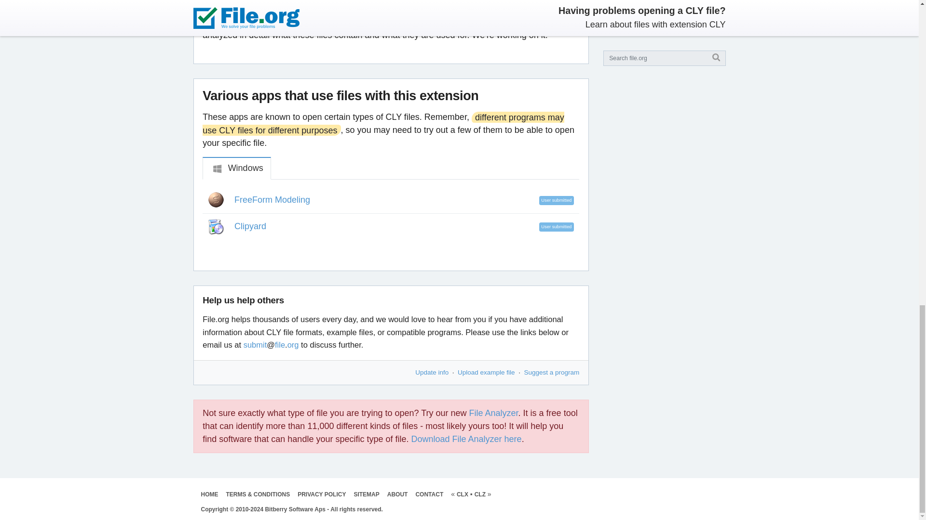  Describe the element at coordinates (272, 200) in the screenshot. I see `FreeForm Modeling` at that location.